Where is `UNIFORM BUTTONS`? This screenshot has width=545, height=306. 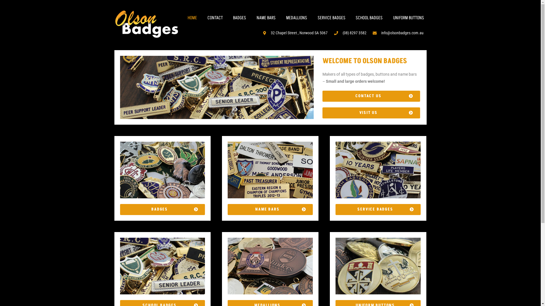 UNIFORM BUTTONS is located at coordinates (409, 18).